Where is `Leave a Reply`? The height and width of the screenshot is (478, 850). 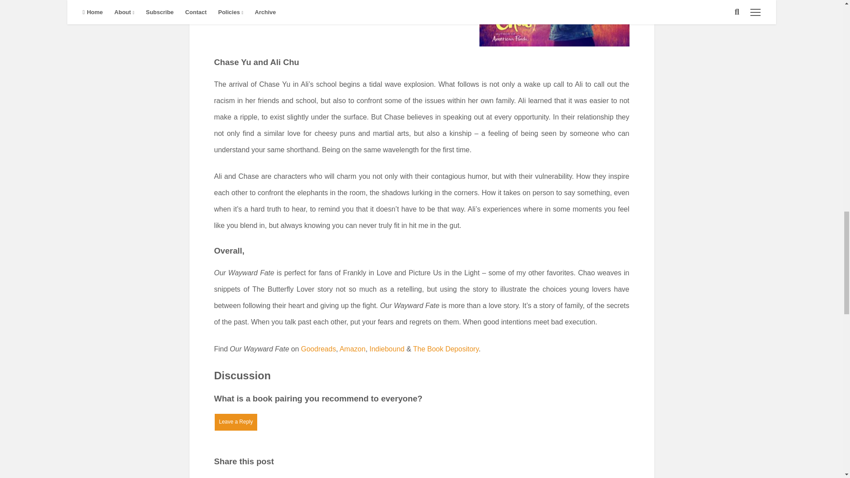
Leave a Reply is located at coordinates (236, 422).